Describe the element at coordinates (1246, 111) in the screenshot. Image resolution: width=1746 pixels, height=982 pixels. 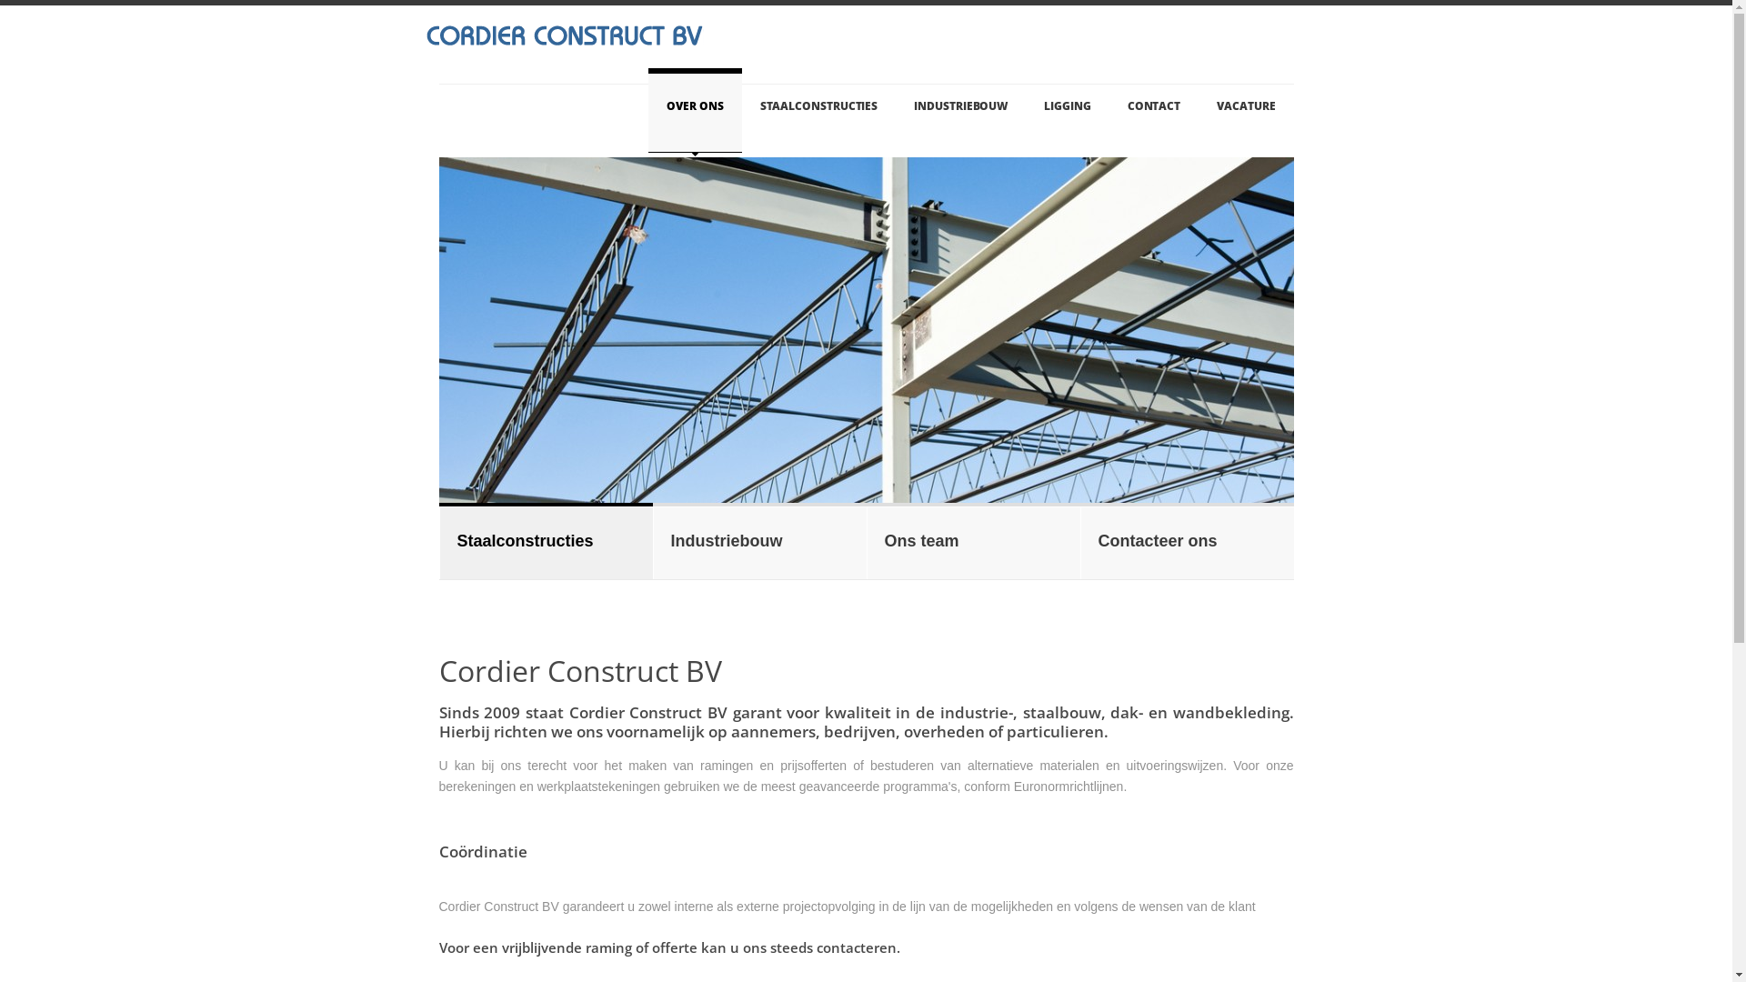
I see `VACATURE` at that location.